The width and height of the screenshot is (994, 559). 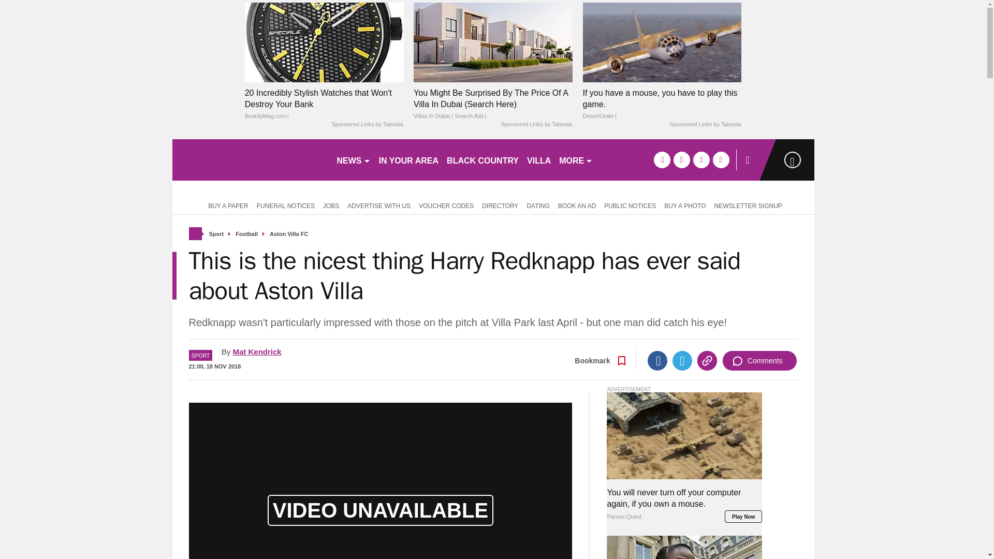 What do you see at coordinates (657, 361) in the screenshot?
I see `Facebook` at bounding box center [657, 361].